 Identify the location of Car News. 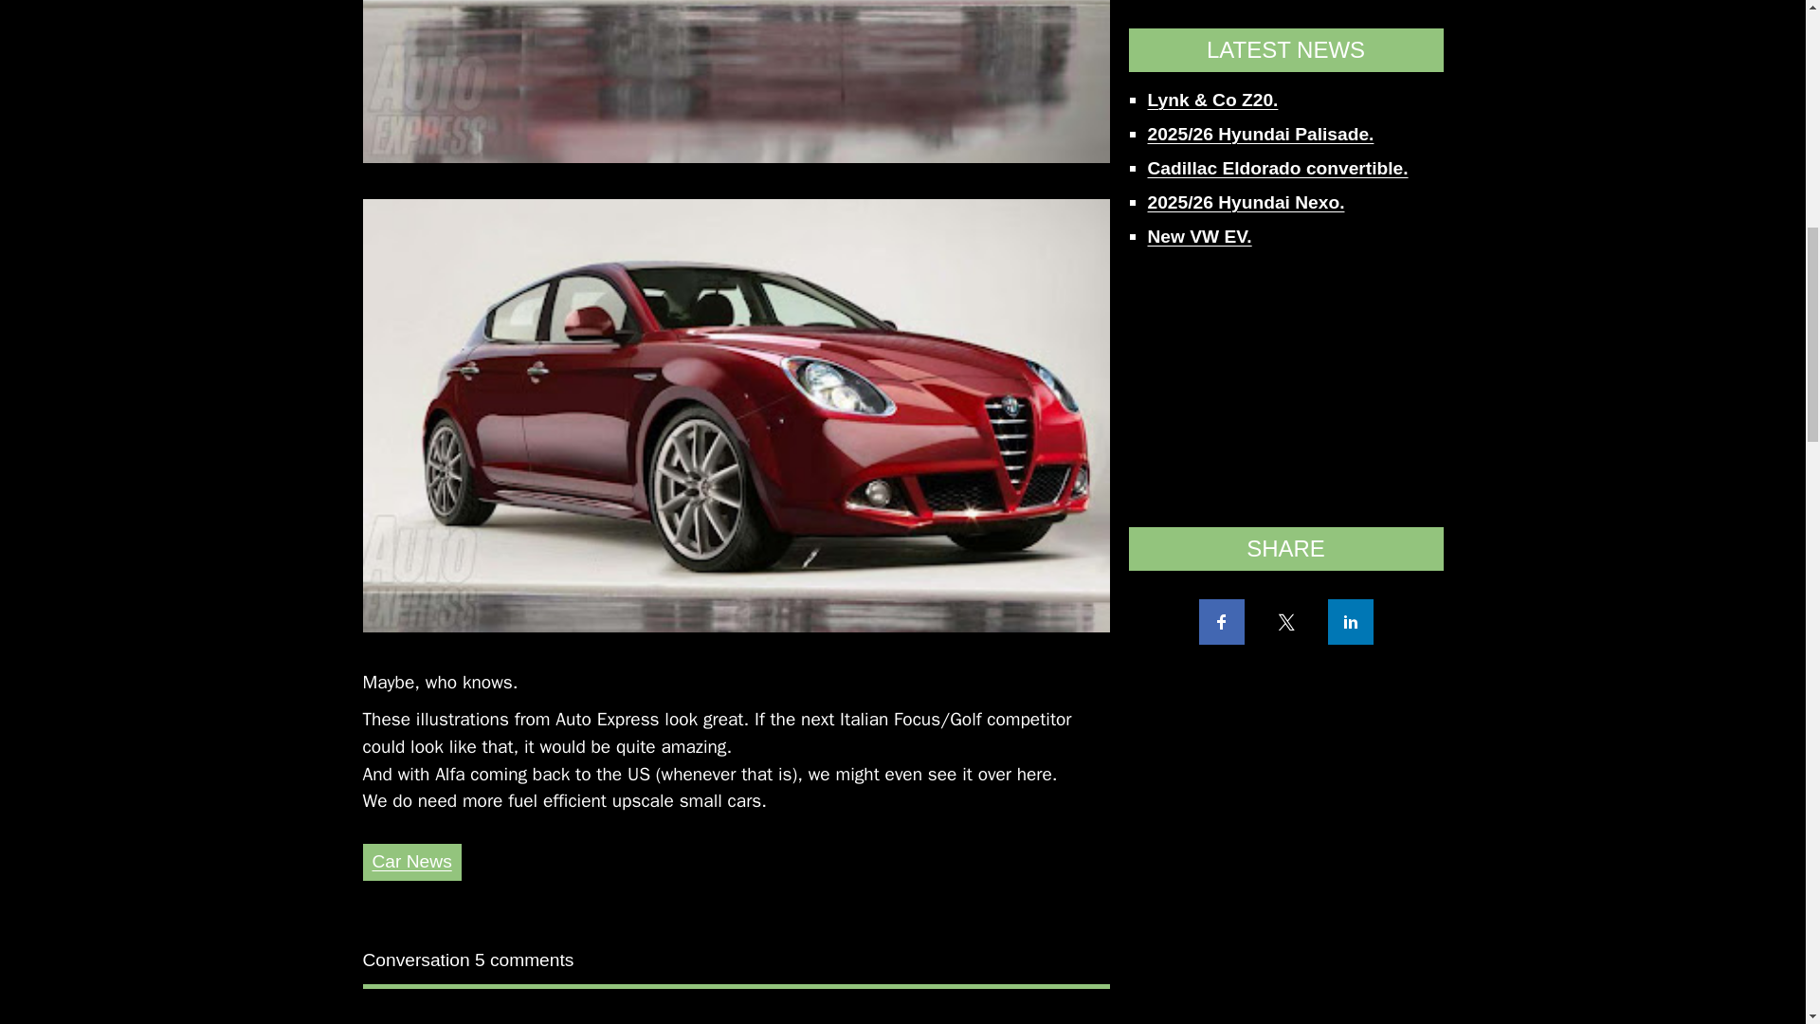
(411, 861).